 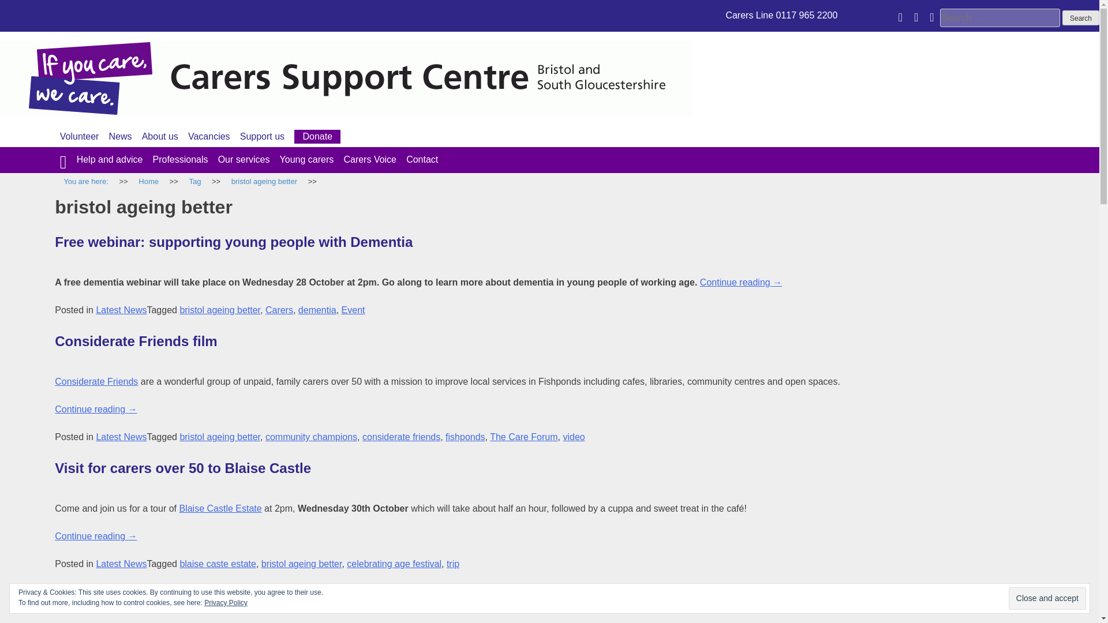 I want to click on Volunteer, so click(x=80, y=136).